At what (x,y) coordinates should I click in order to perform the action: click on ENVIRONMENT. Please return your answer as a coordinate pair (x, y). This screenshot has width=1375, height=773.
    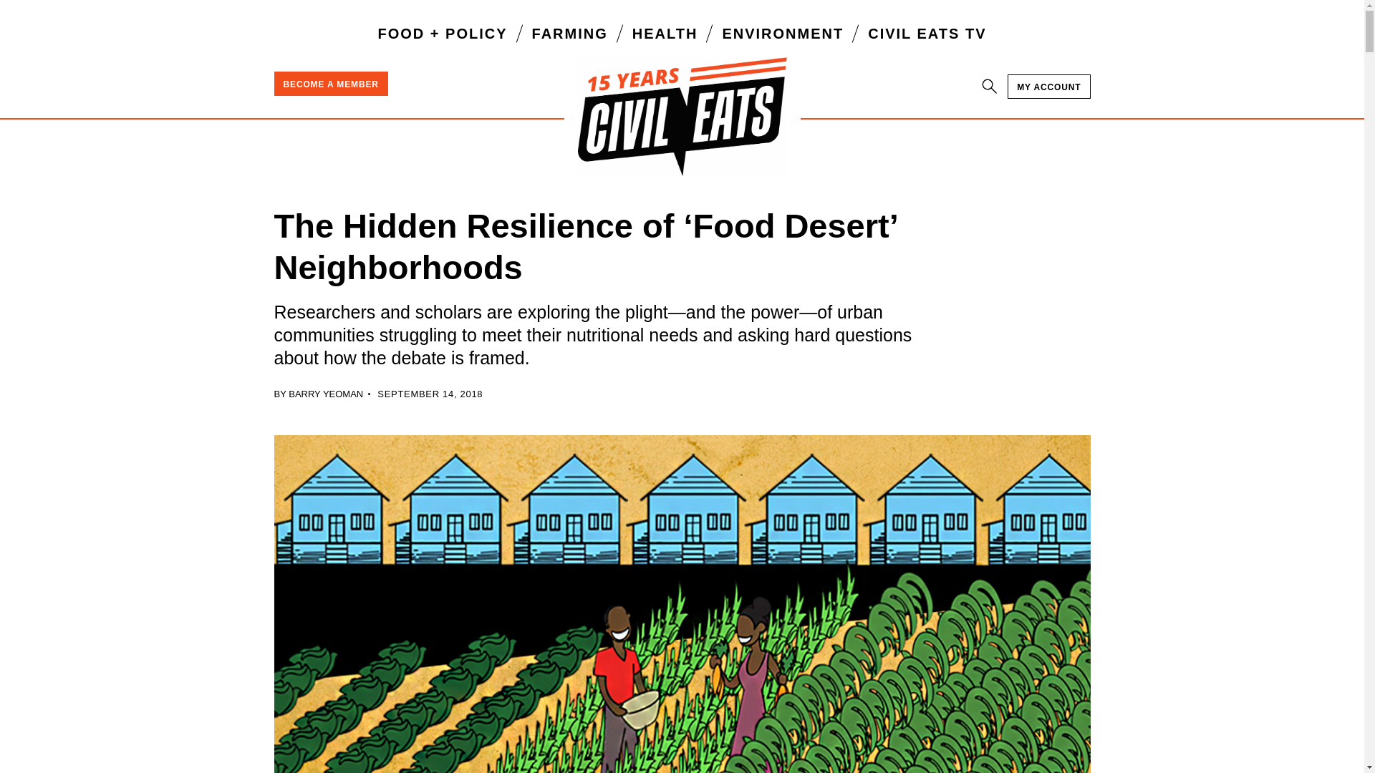
    Looking at the image, I should click on (783, 33).